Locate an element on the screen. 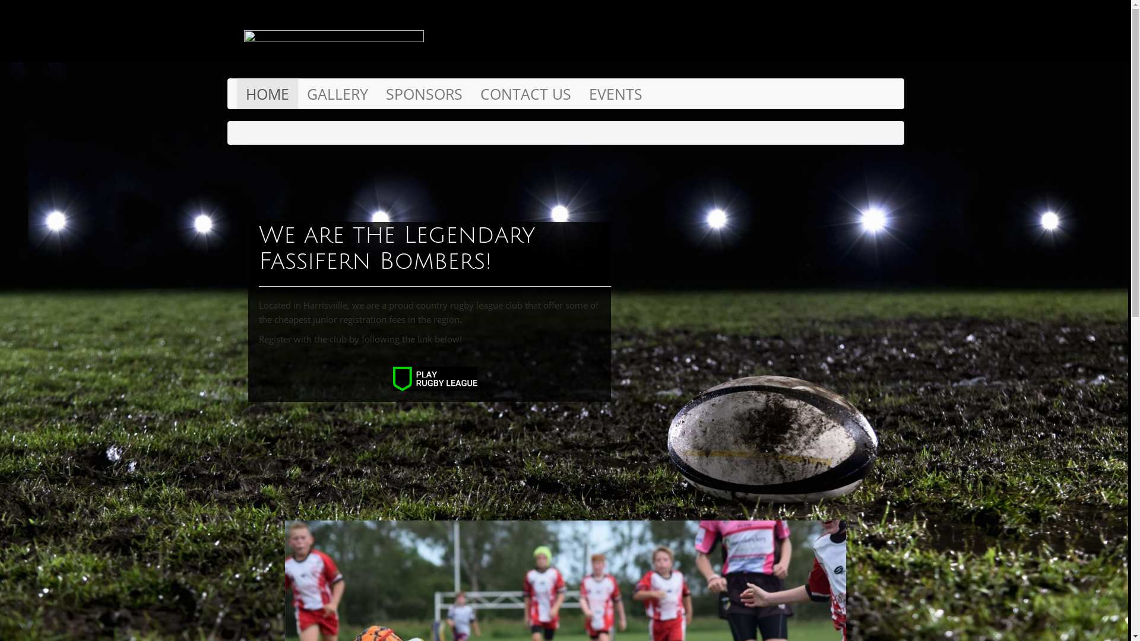  CONTACT US is located at coordinates (526, 94).